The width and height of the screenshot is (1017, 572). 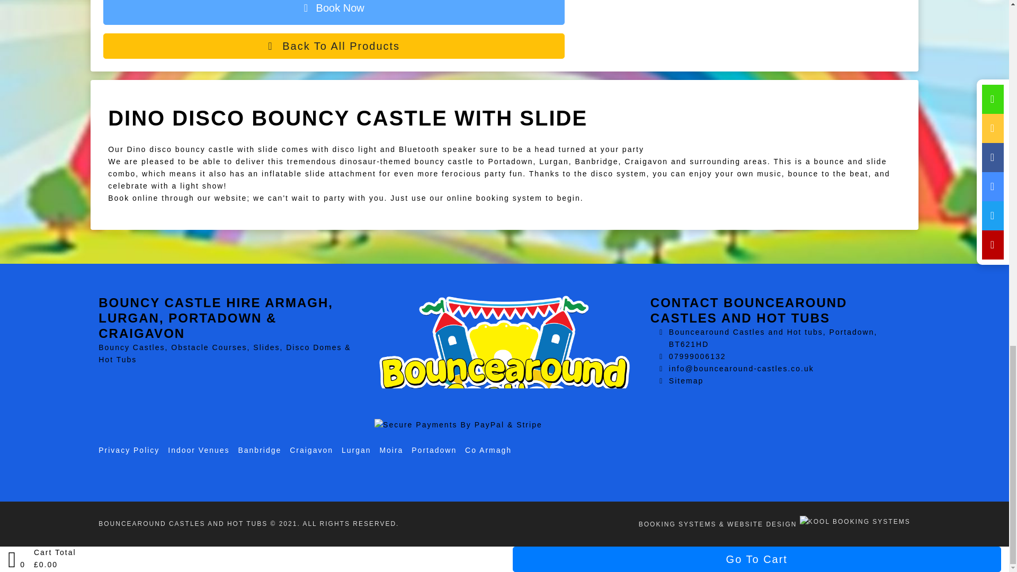 I want to click on Sitemap, so click(x=686, y=380).